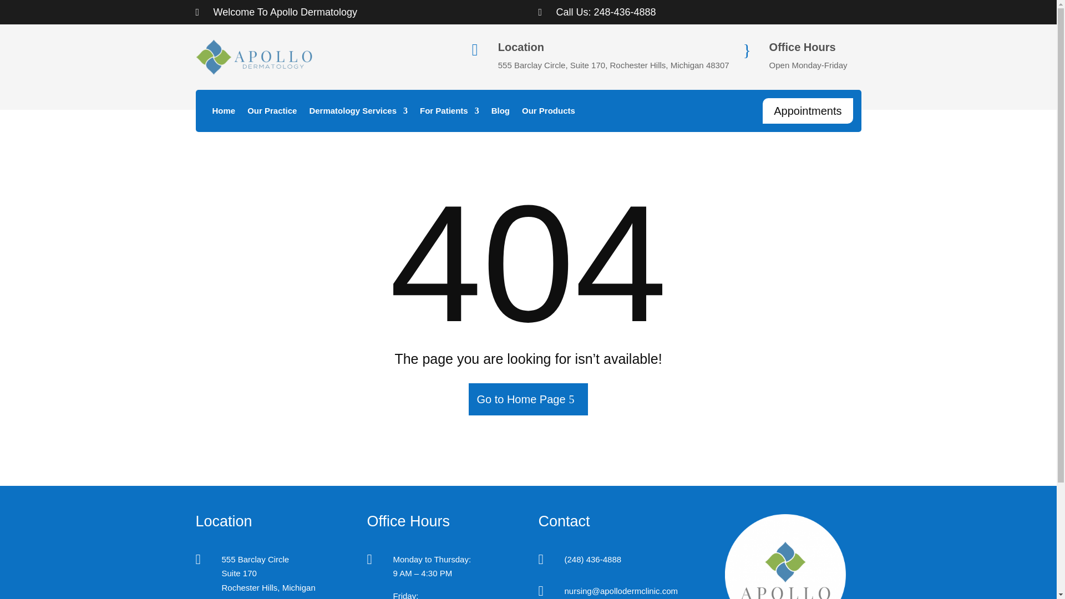 Image resolution: width=1065 pixels, height=599 pixels. What do you see at coordinates (272, 113) in the screenshot?
I see `Our Practice` at bounding box center [272, 113].